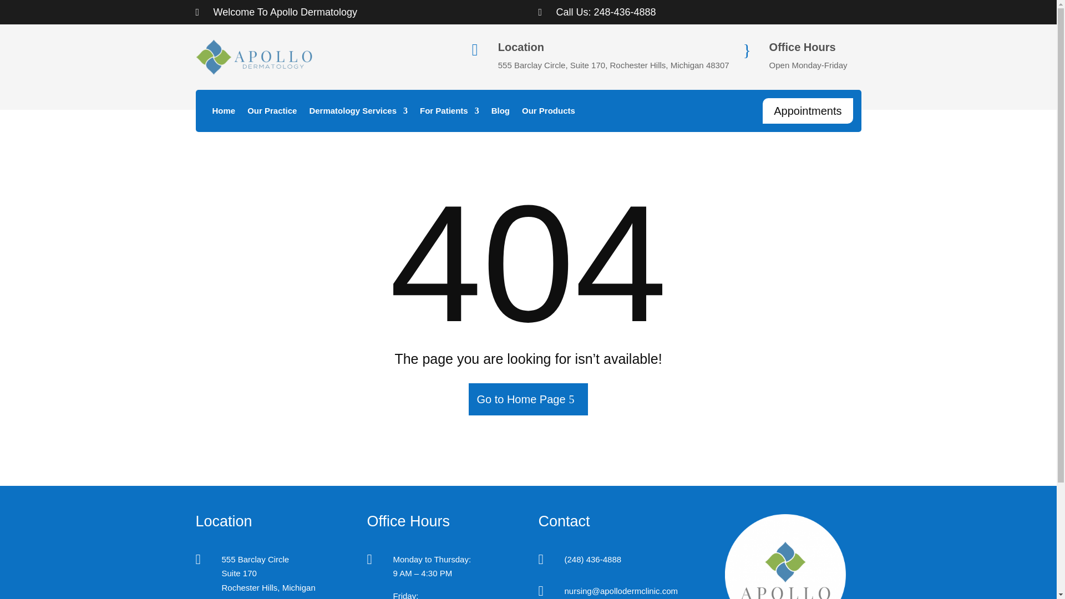 Image resolution: width=1065 pixels, height=599 pixels. What do you see at coordinates (272, 113) in the screenshot?
I see `Our Practice` at bounding box center [272, 113].